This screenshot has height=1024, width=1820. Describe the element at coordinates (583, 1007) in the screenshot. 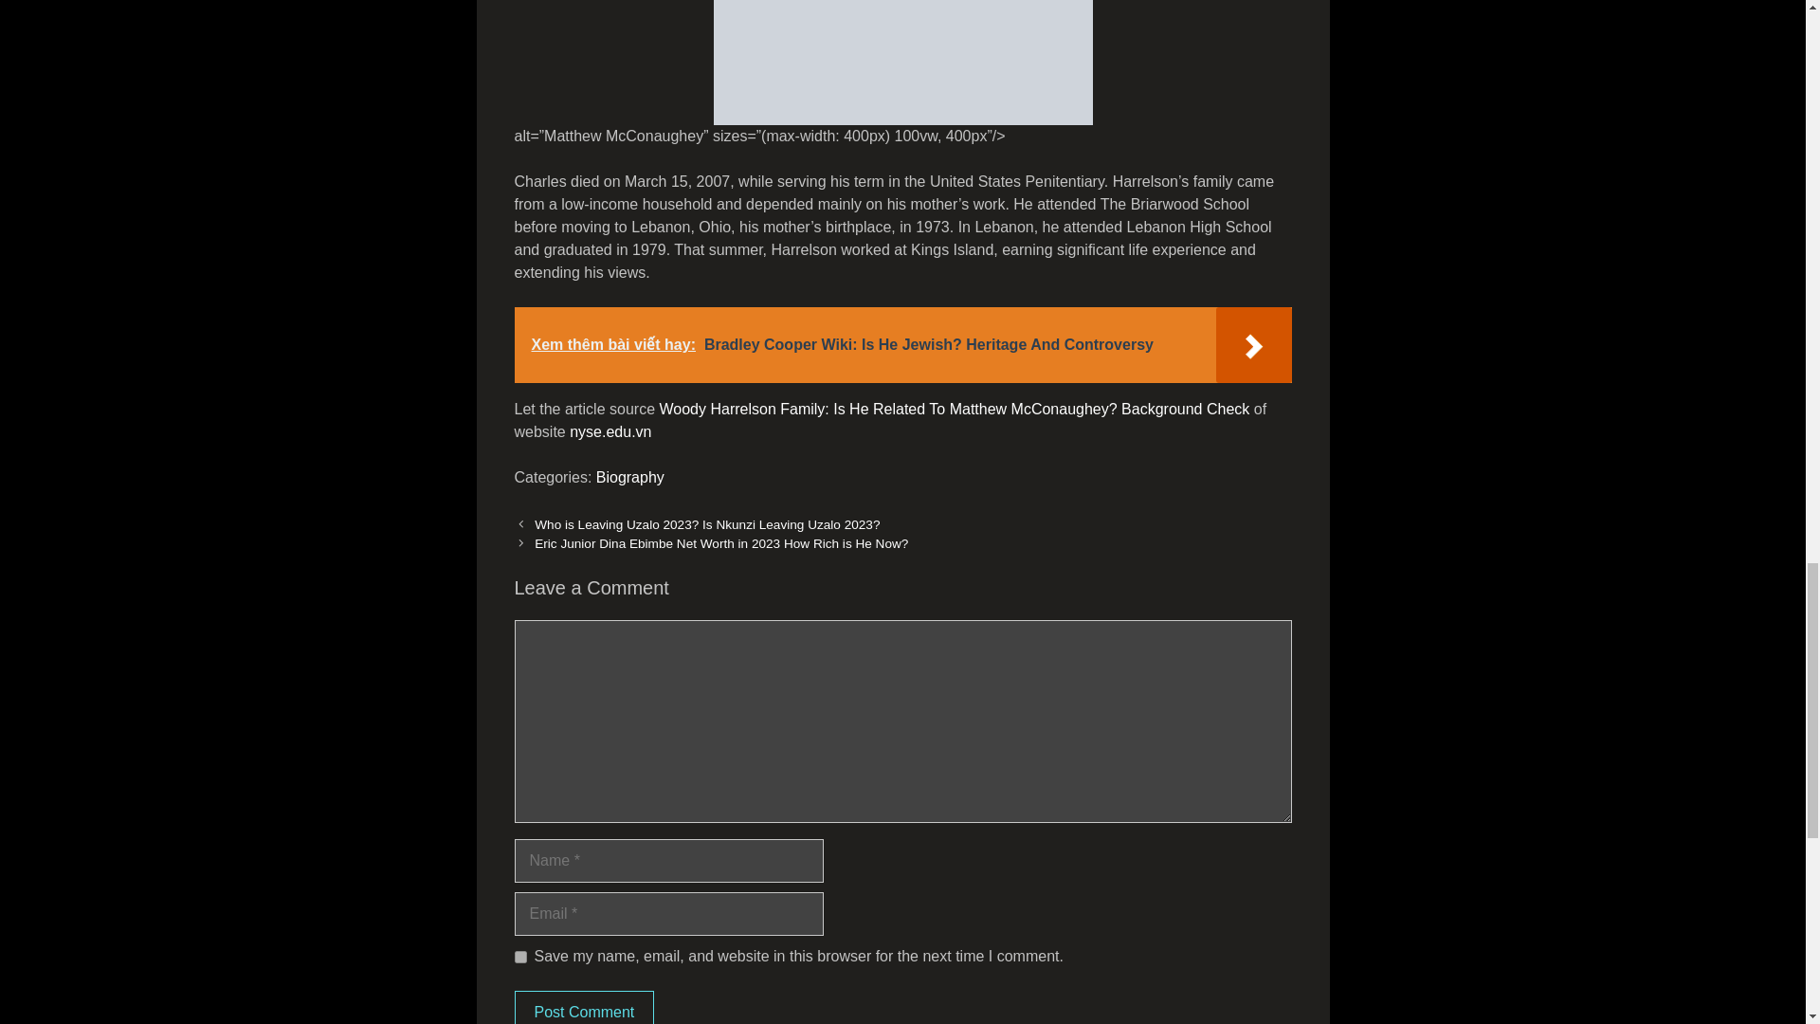

I see `Post Comment` at that location.